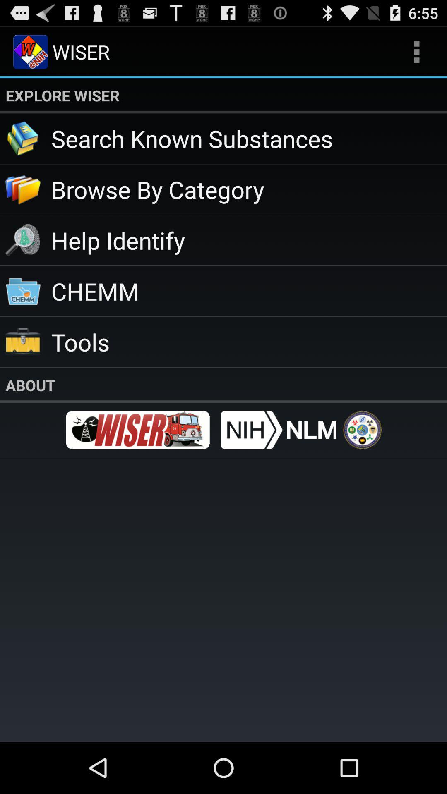  Describe the element at coordinates (249, 342) in the screenshot. I see `choose the item above the about` at that location.